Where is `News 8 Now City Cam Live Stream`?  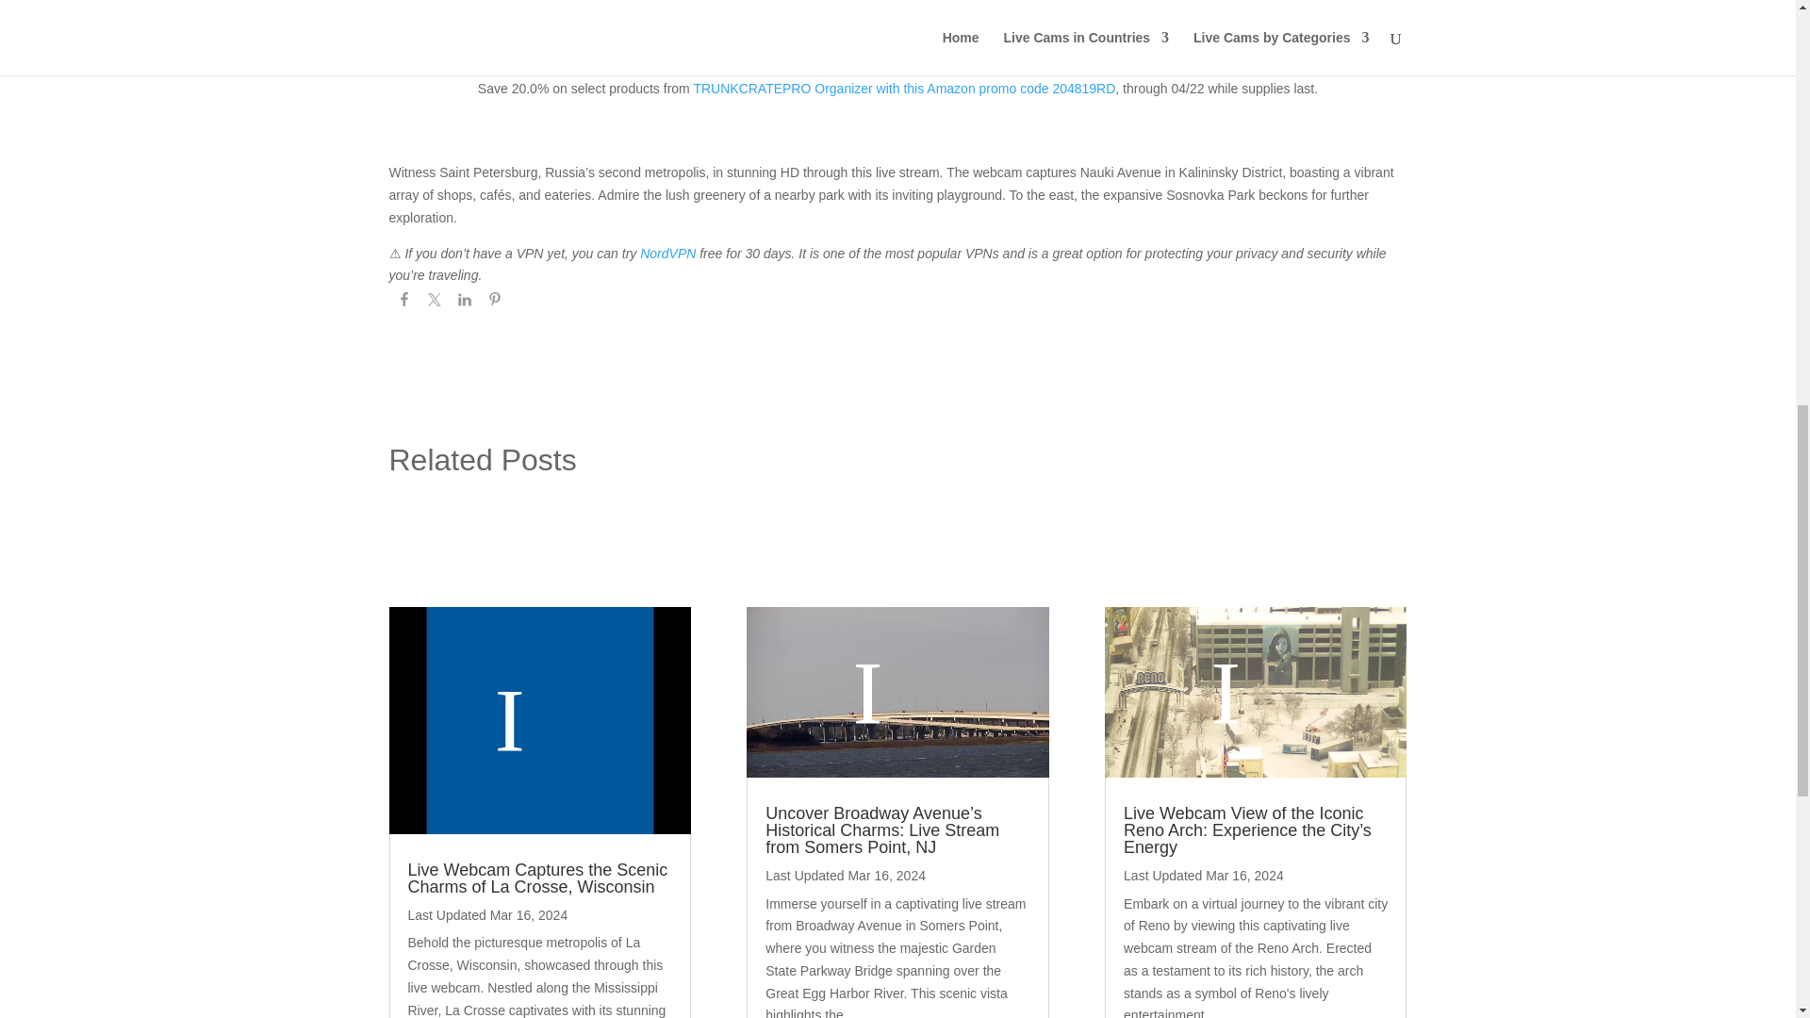 News 8 Now City Cam Live Stream is located at coordinates (539, 720).